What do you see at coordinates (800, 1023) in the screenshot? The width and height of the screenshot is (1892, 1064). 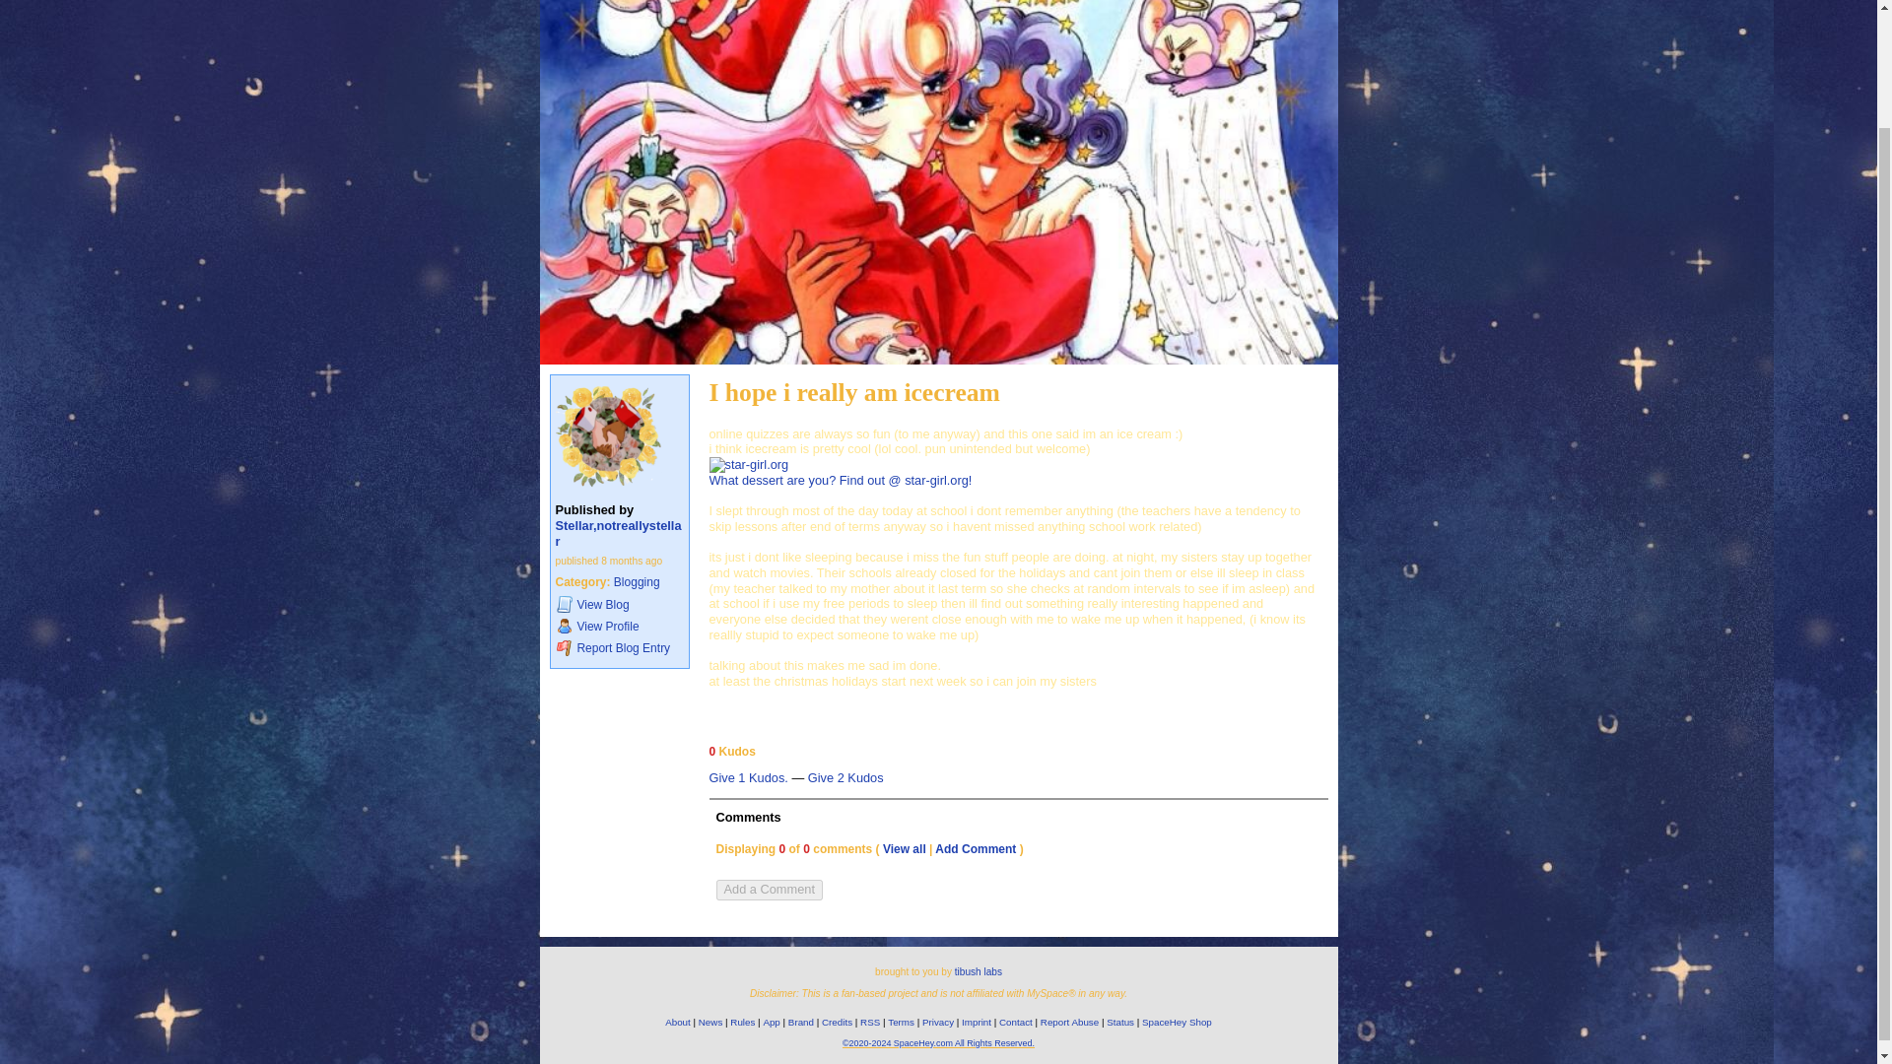 I see `Brand` at bounding box center [800, 1023].